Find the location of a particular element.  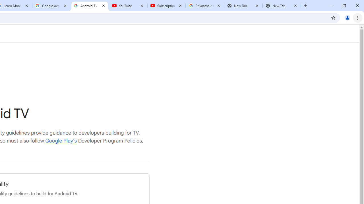

Google Account is located at coordinates (51, 6).